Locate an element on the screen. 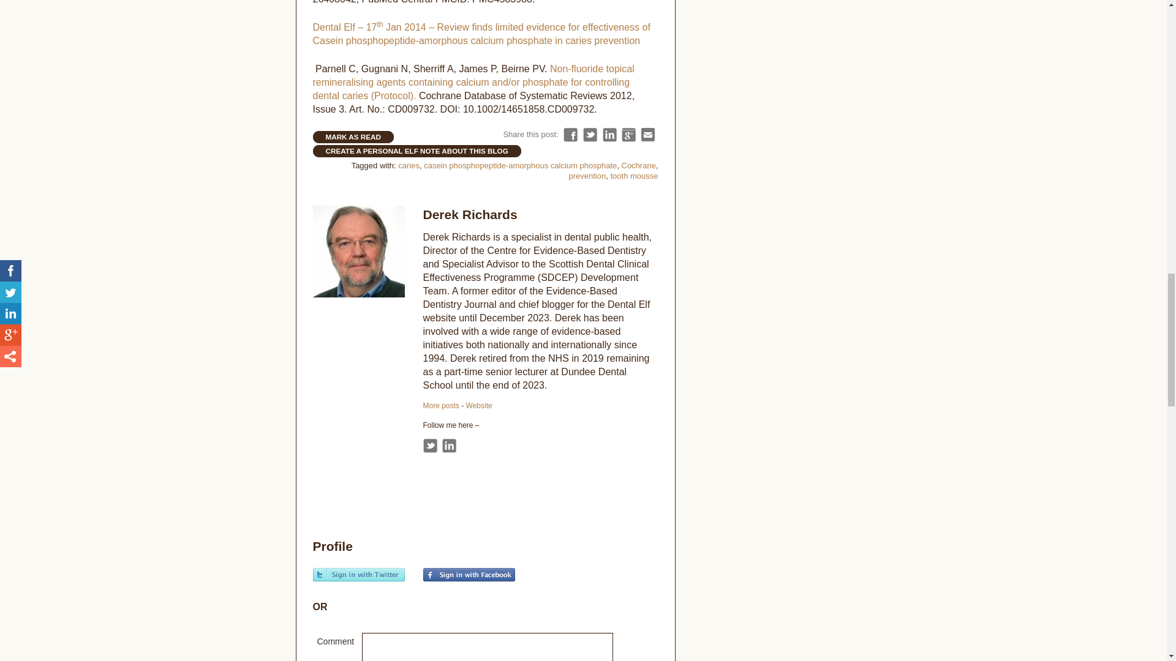 The width and height of the screenshot is (1176, 661). Twitter is located at coordinates (429, 446).